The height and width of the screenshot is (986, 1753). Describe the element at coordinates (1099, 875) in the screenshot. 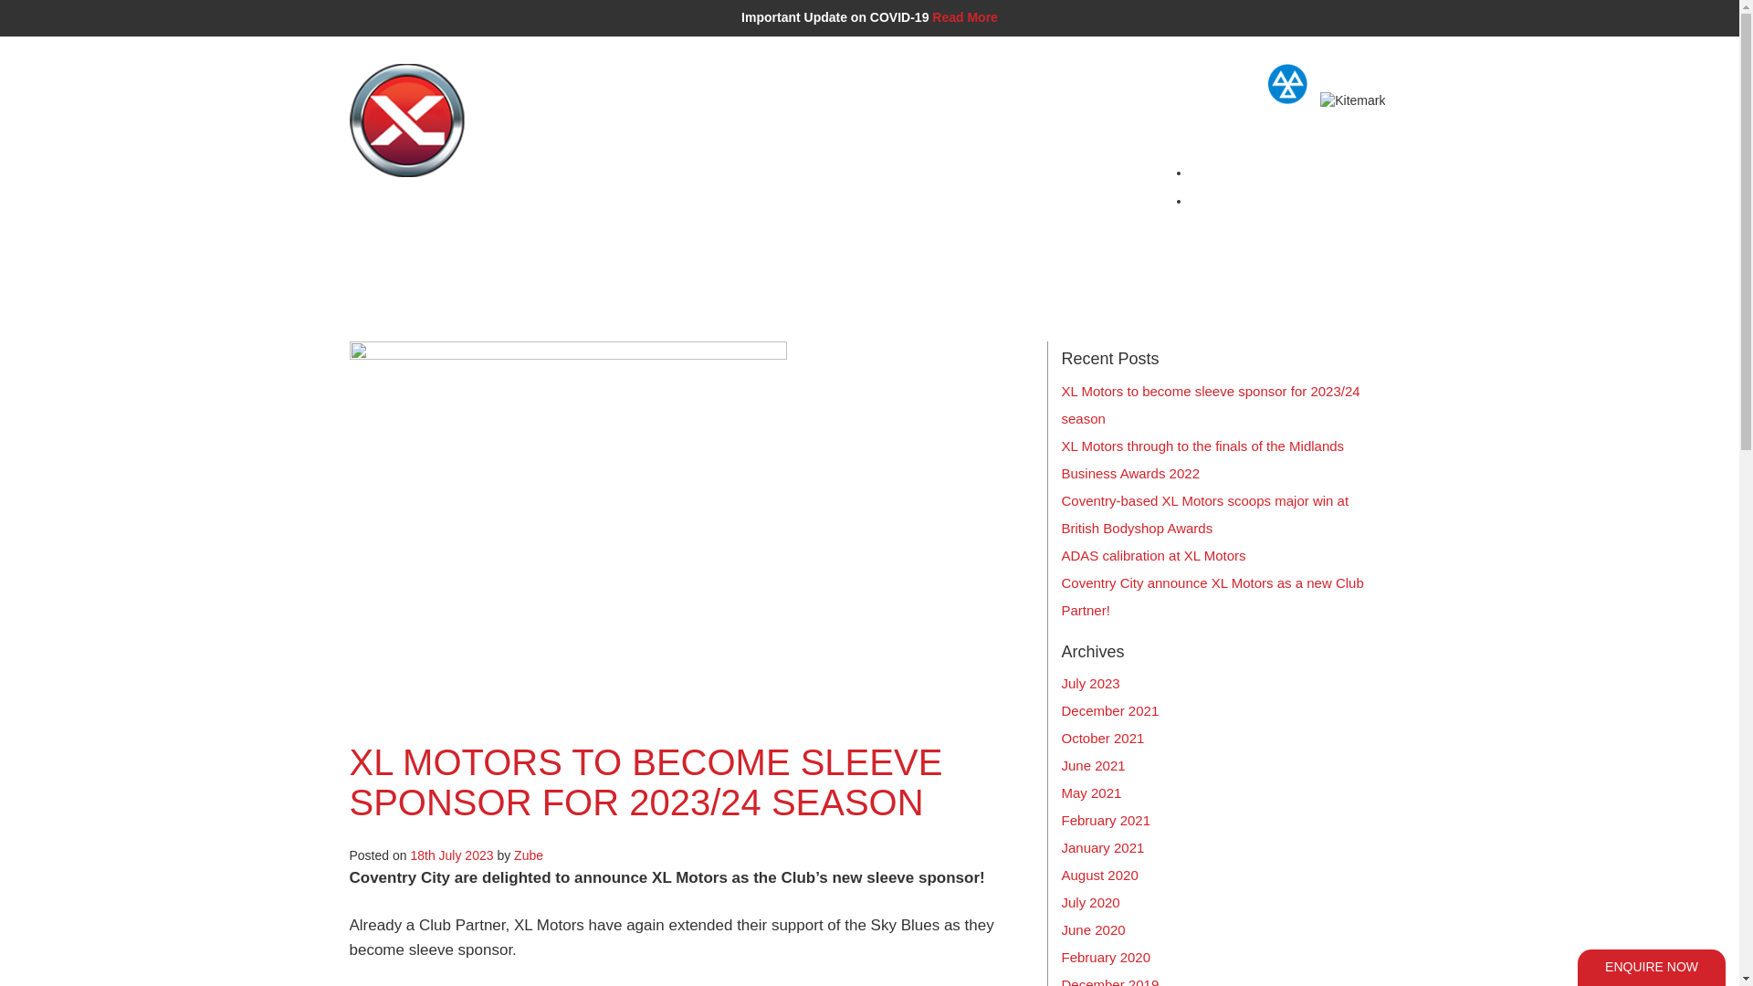

I see `August 2020` at that location.